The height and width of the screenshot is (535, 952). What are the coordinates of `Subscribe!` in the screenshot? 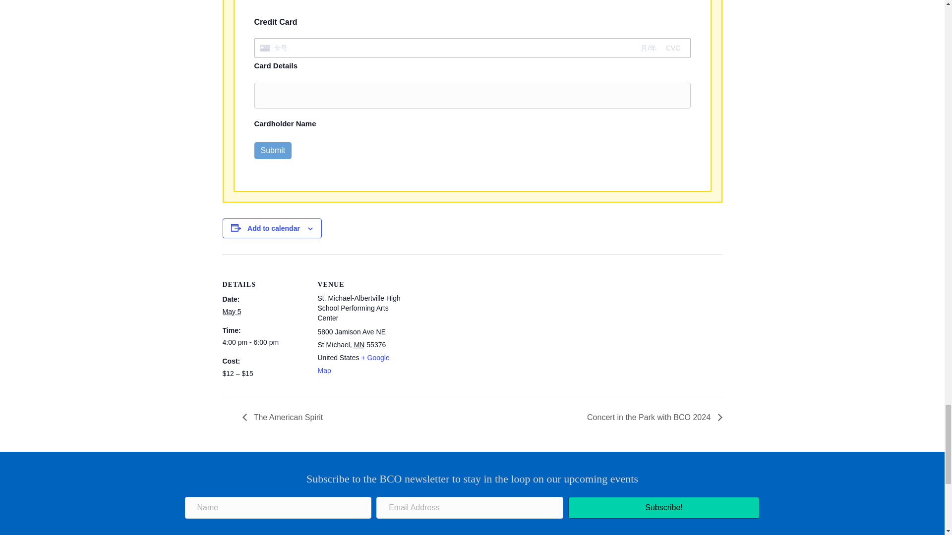 It's located at (664, 507).